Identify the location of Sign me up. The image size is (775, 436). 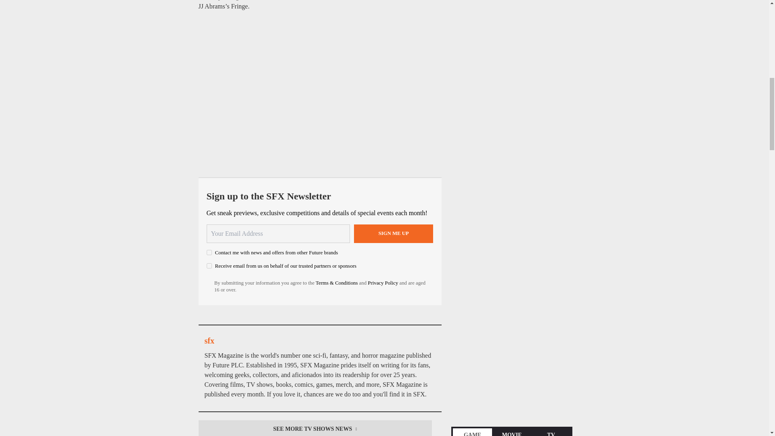
(394, 233).